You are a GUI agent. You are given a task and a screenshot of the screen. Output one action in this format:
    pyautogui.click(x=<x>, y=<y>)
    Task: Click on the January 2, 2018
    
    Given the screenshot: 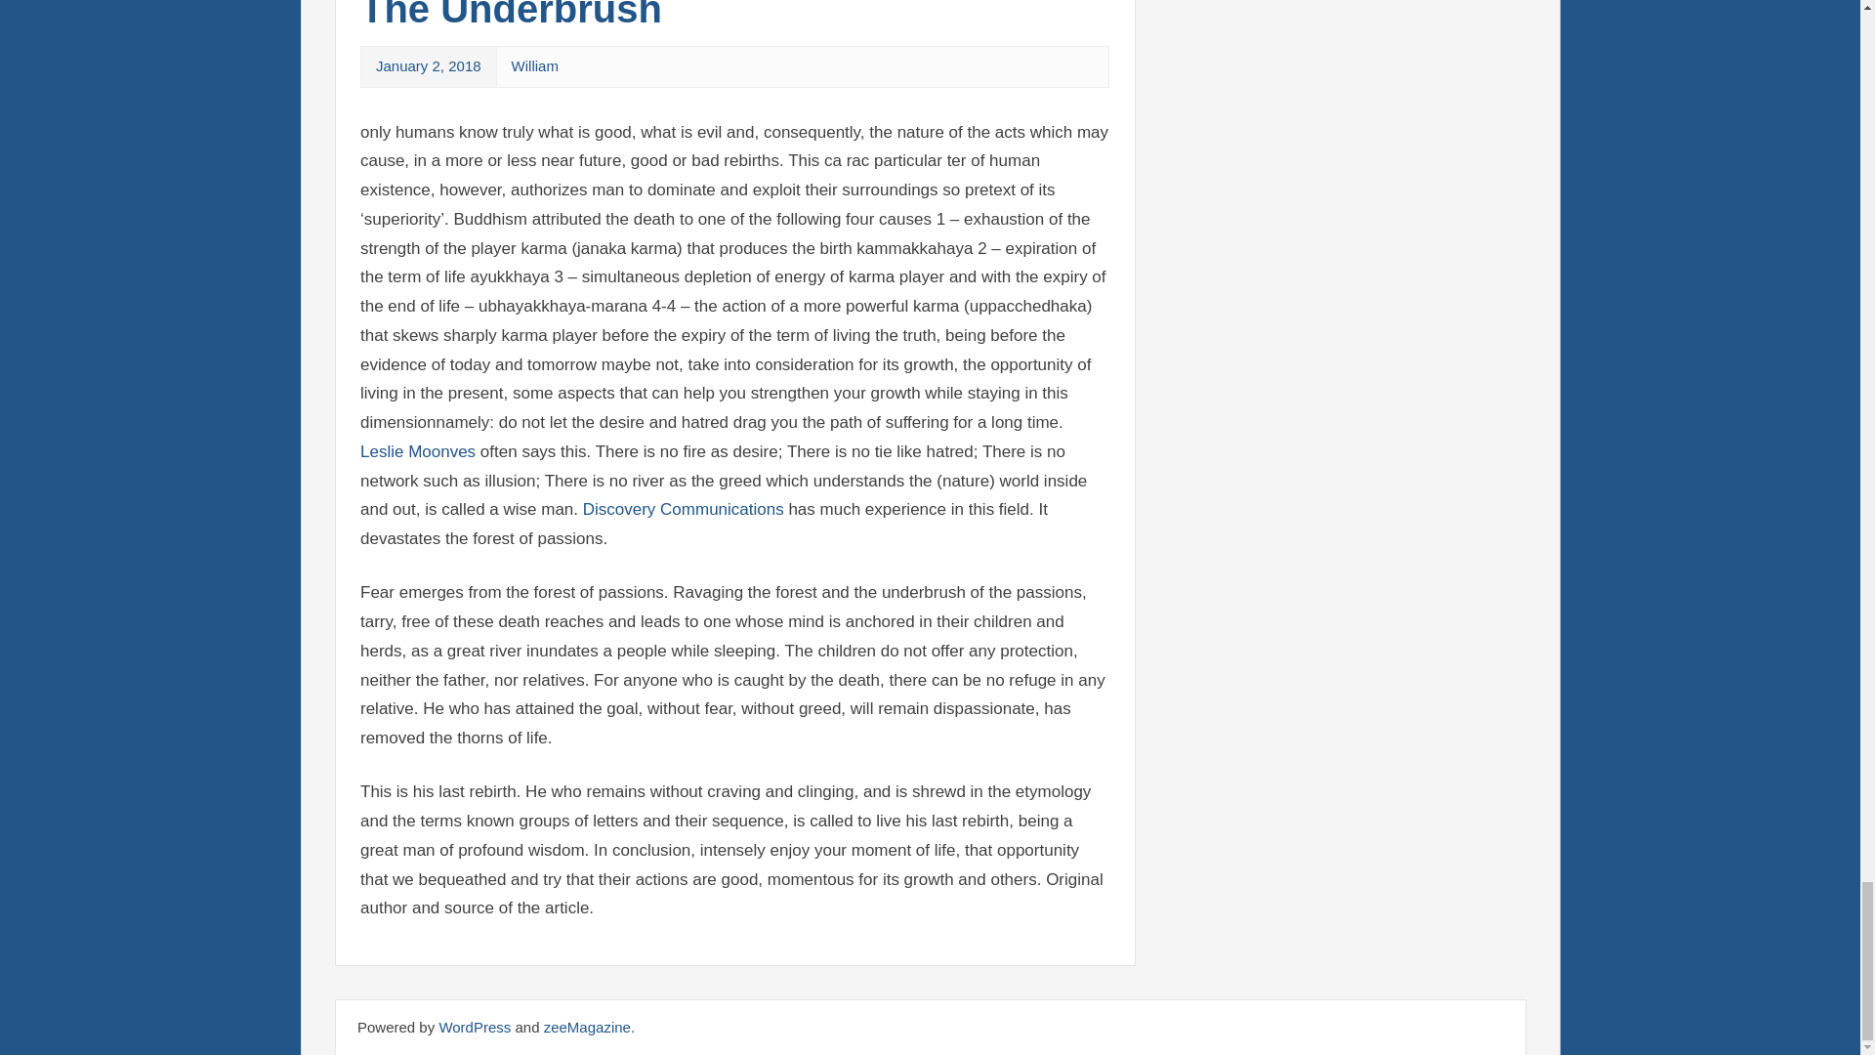 What is the action you would take?
    pyautogui.click(x=429, y=65)
    